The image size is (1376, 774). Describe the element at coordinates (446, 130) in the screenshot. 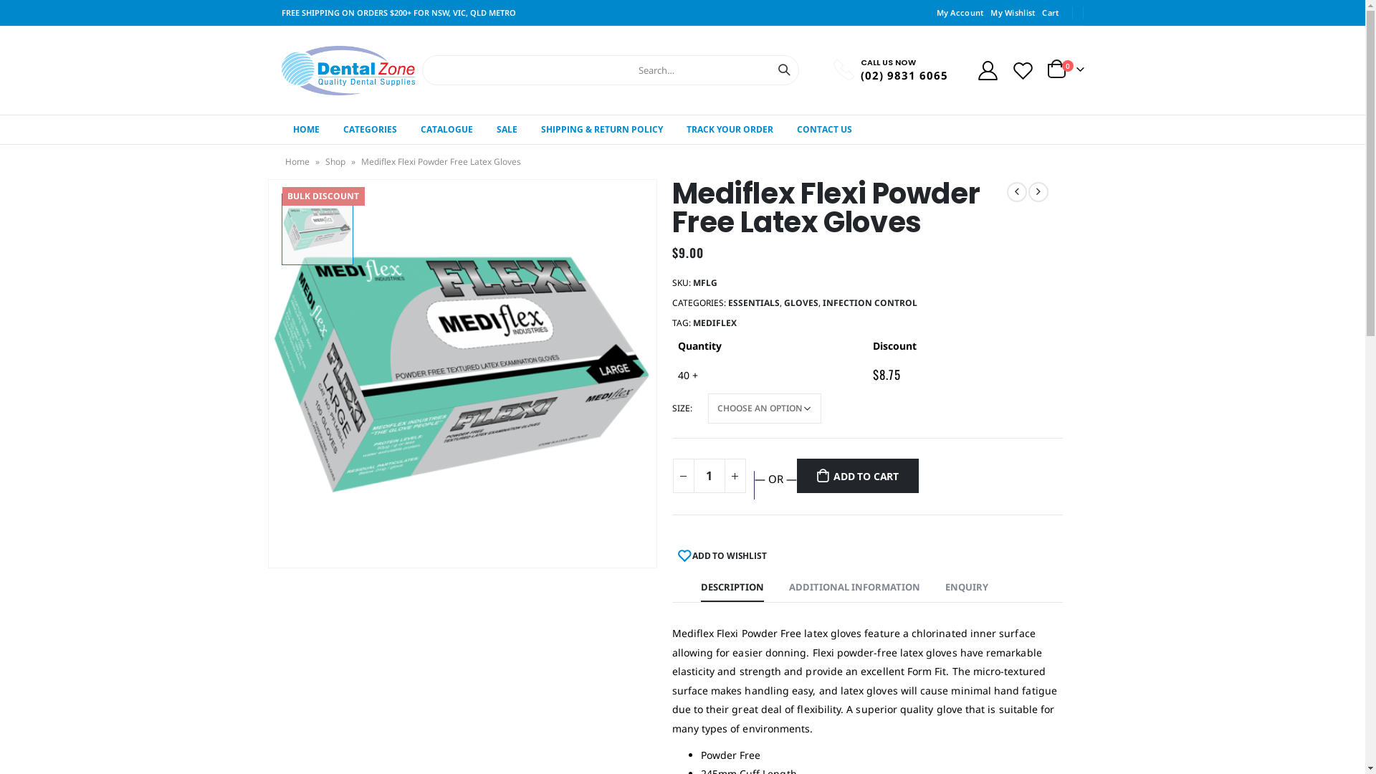

I see `CATALOGUE` at that location.